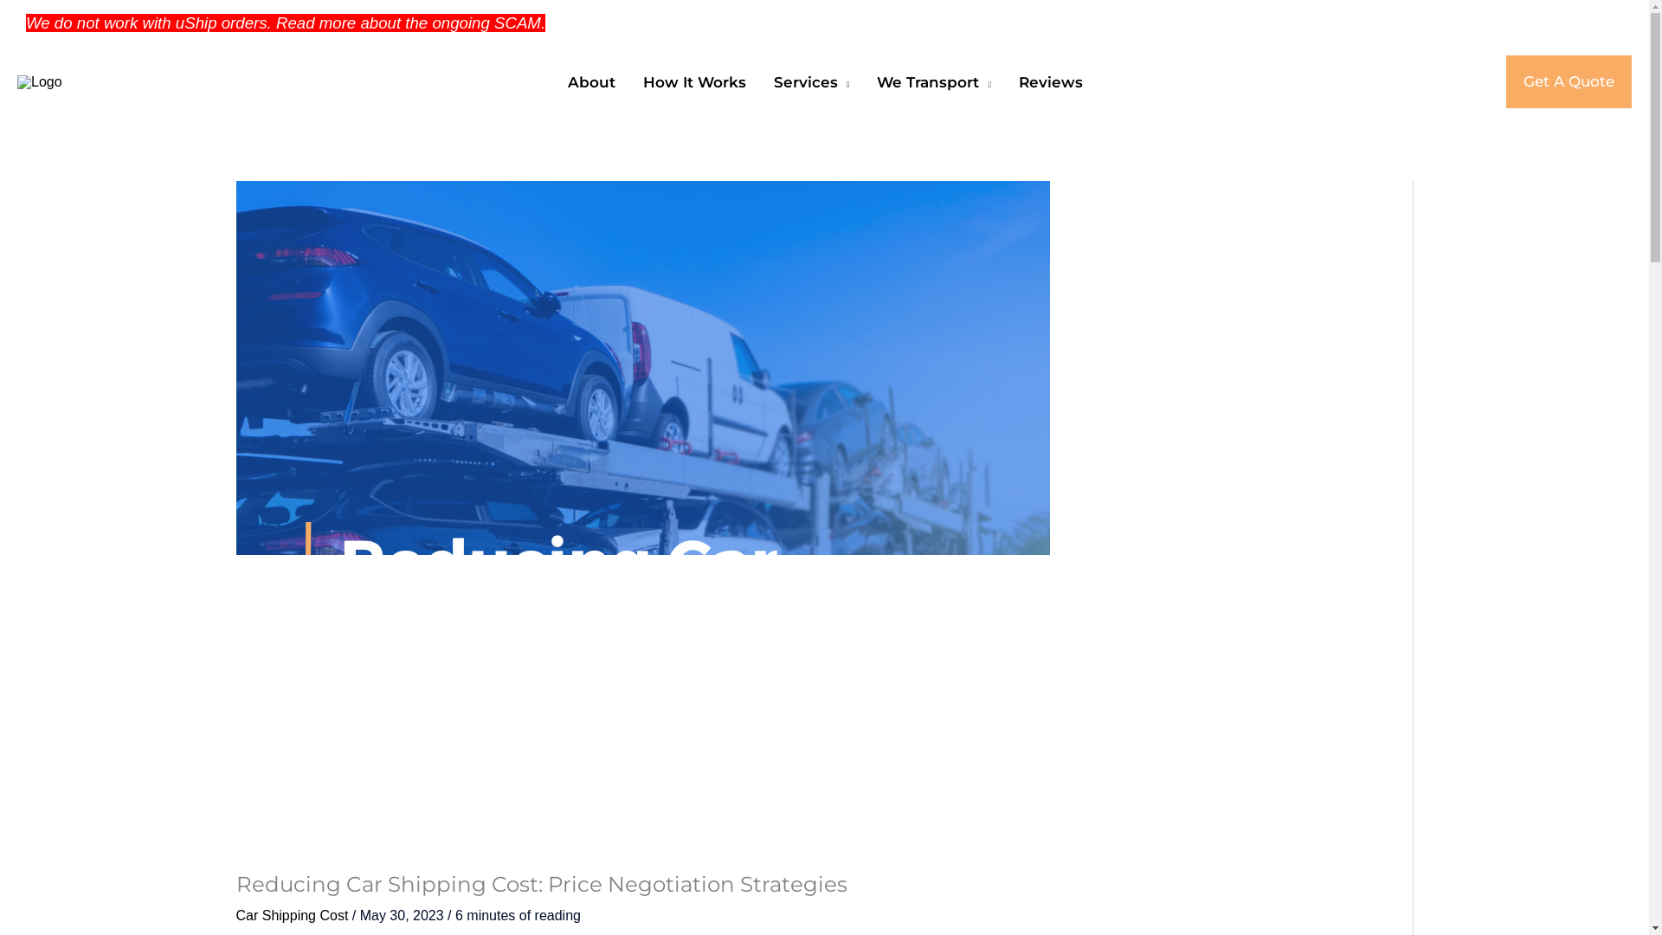 This screenshot has width=1662, height=935. Describe the element at coordinates (1212, 102) in the screenshot. I see `Contact Us` at that location.